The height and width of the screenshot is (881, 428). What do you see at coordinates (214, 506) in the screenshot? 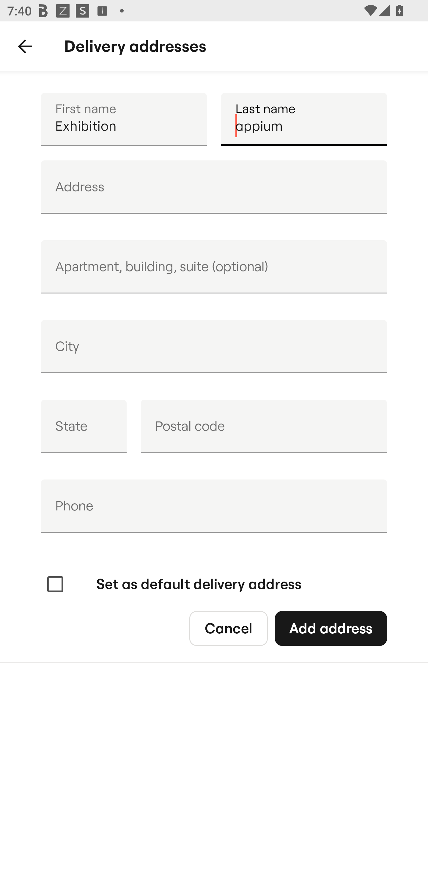
I see `Phone` at bounding box center [214, 506].